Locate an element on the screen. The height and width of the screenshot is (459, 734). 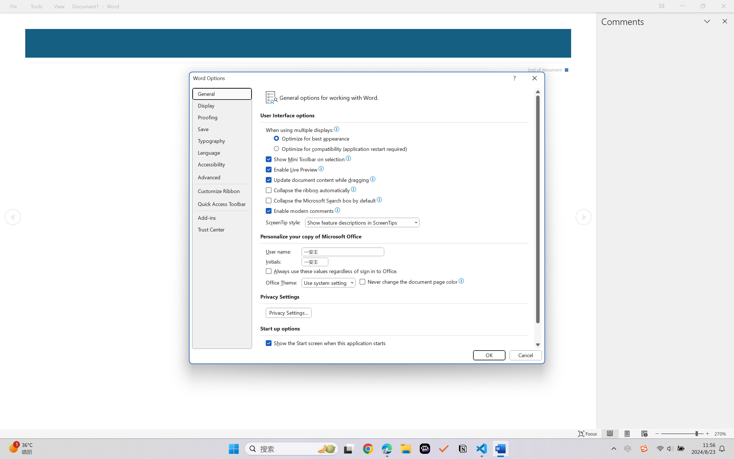
Text Size is located at coordinates (682, 434).